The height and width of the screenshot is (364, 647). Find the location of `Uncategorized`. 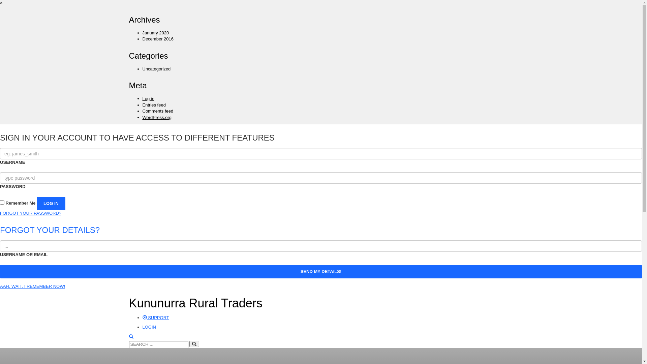

Uncategorized is located at coordinates (156, 69).